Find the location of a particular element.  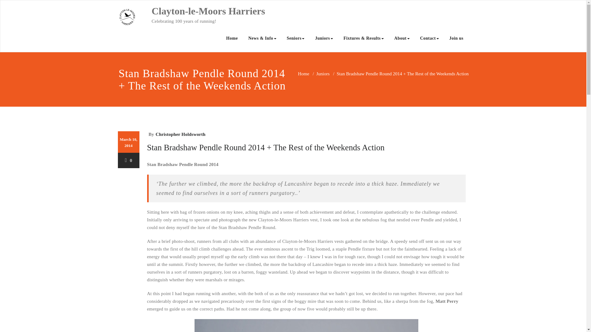

Seniors is located at coordinates (295, 38).